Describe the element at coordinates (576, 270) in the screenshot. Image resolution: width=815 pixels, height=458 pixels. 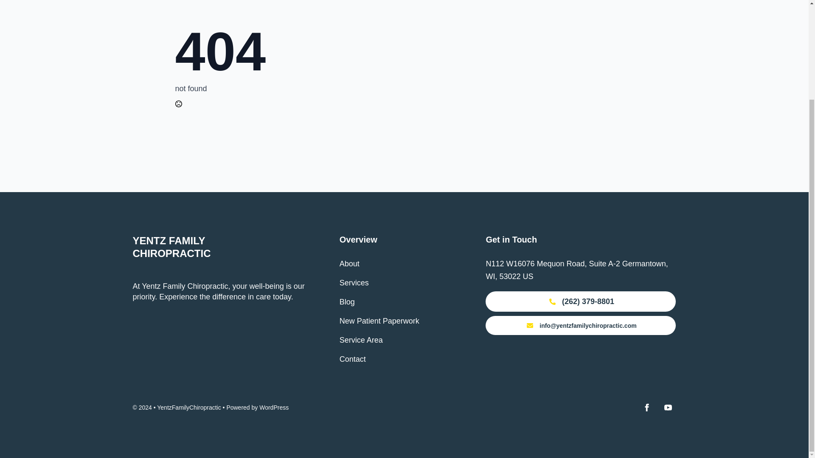
I see `N112 W16076 Mequon Road, Suite A-2 Germantown, WI, 53022 US` at that location.